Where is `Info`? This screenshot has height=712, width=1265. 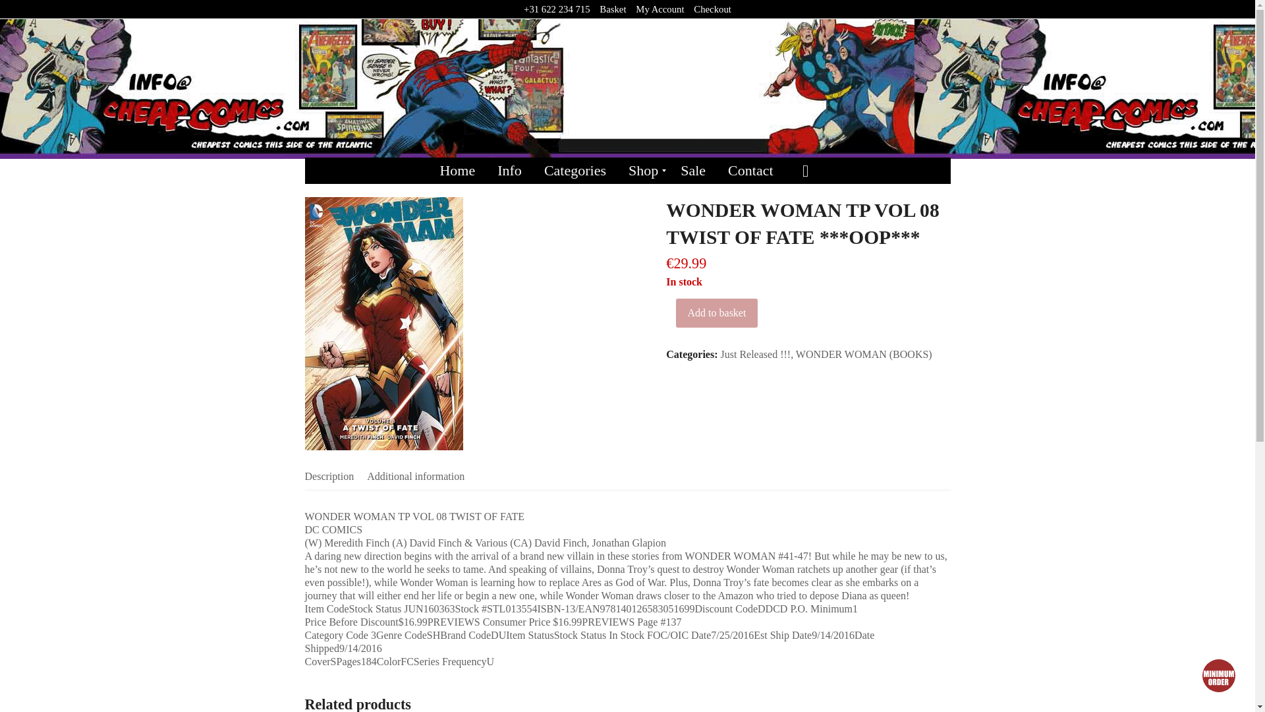
Info is located at coordinates (509, 170).